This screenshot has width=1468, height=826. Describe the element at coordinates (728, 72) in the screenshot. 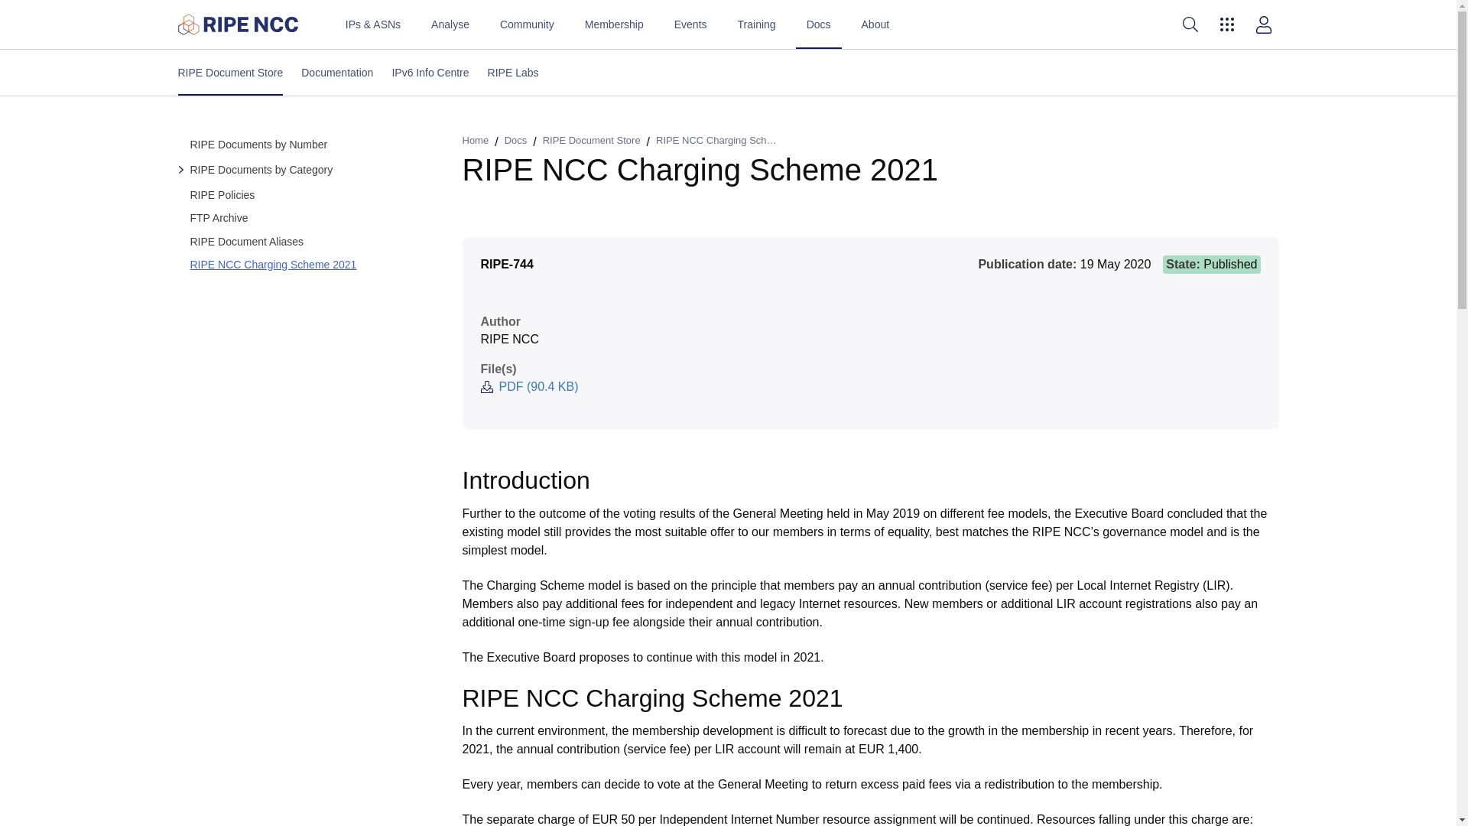

I see `Analyse` at that location.